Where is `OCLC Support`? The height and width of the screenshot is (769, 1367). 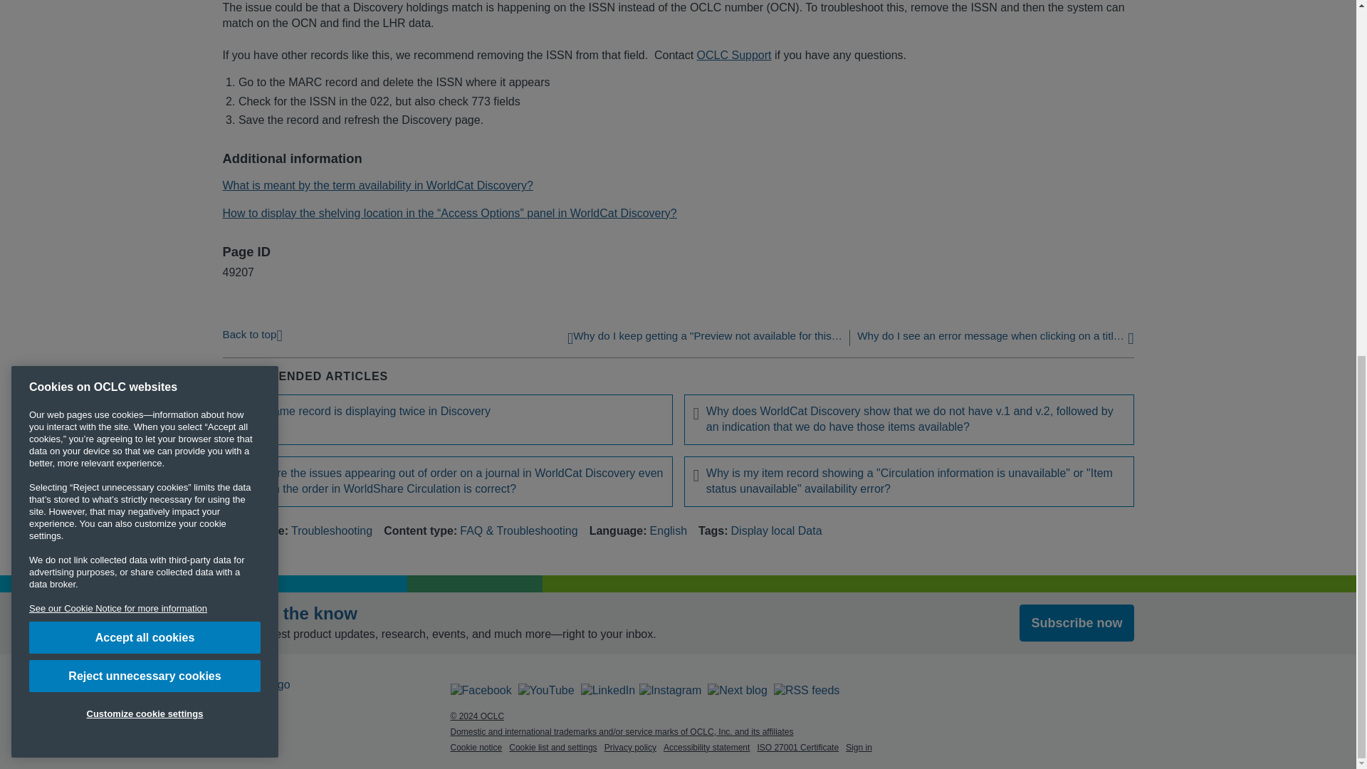
OCLC Support is located at coordinates (735, 56).